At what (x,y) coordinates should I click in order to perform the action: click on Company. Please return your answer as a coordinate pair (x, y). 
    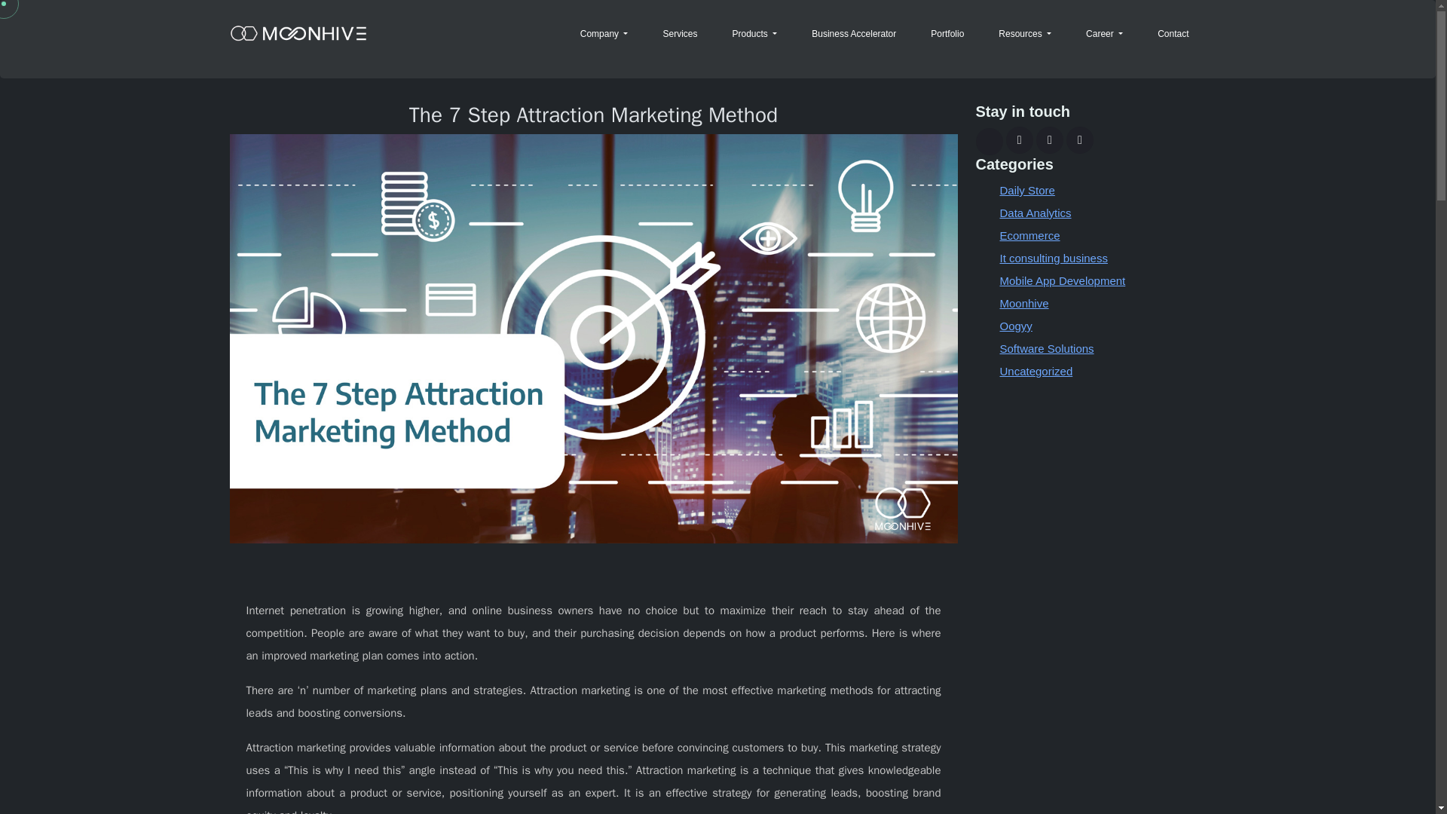
    Looking at the image, I should click on (604, 34).